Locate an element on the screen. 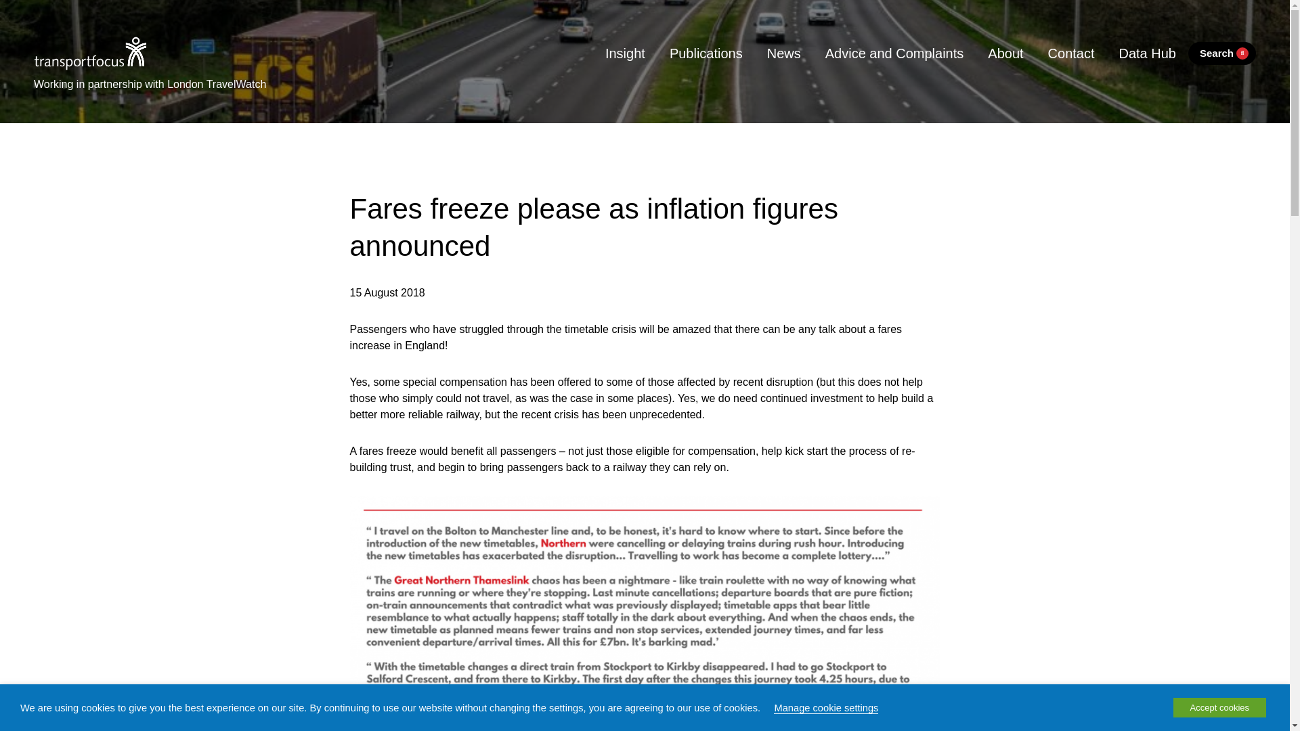  Publications is located at coordinates (706, 53).